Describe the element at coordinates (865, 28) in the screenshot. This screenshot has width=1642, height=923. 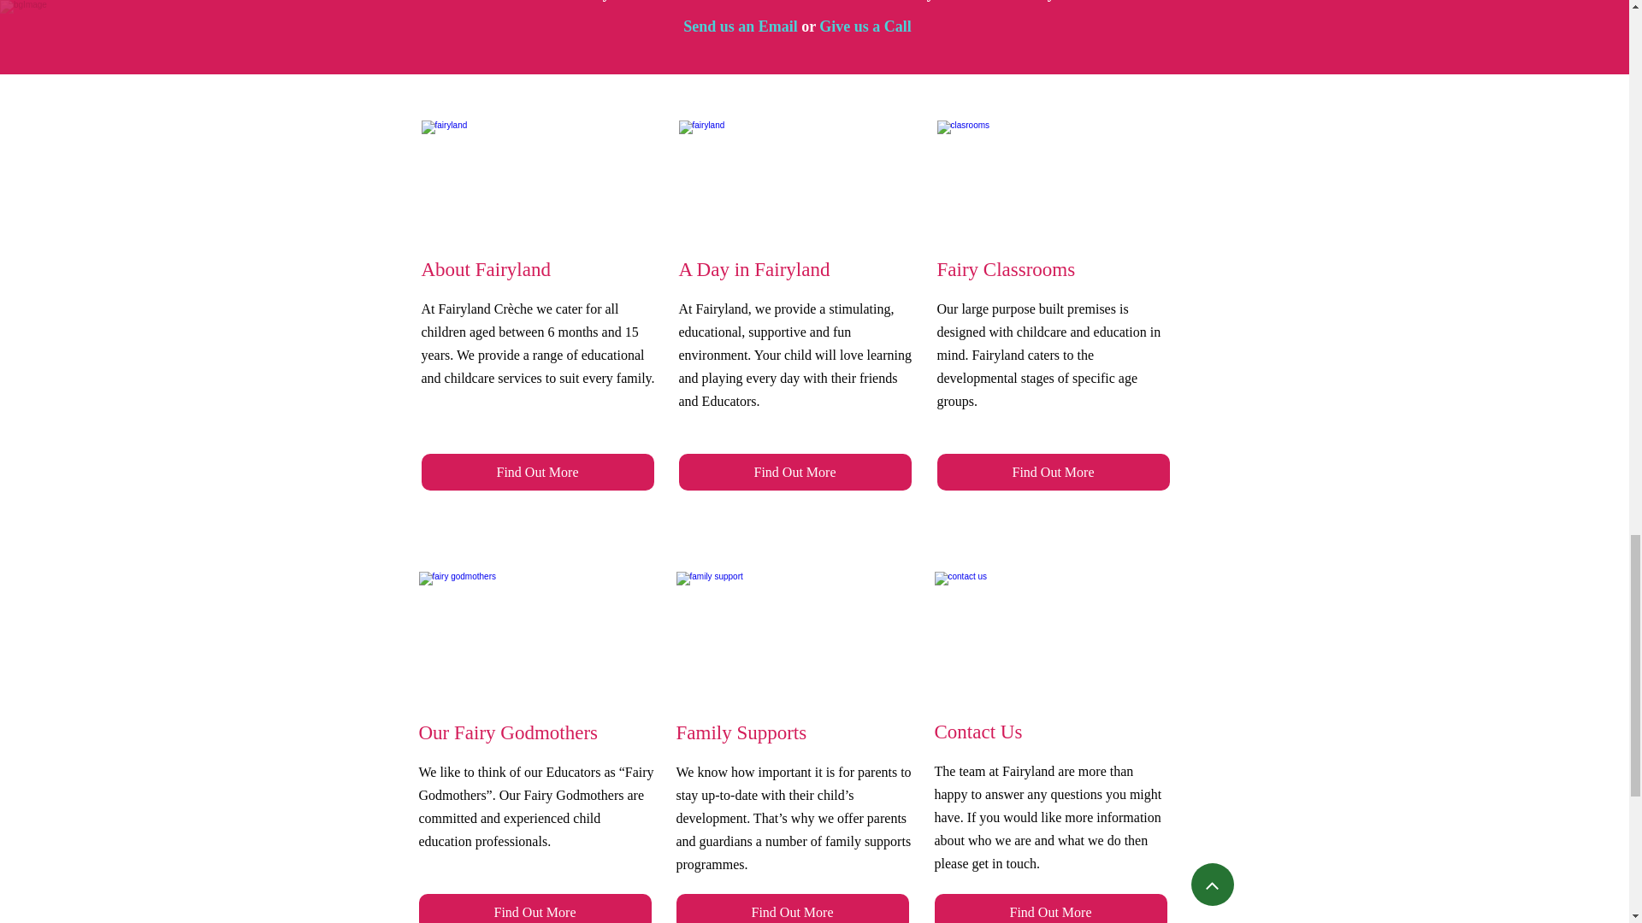
I see `Give us a Call` at that location.